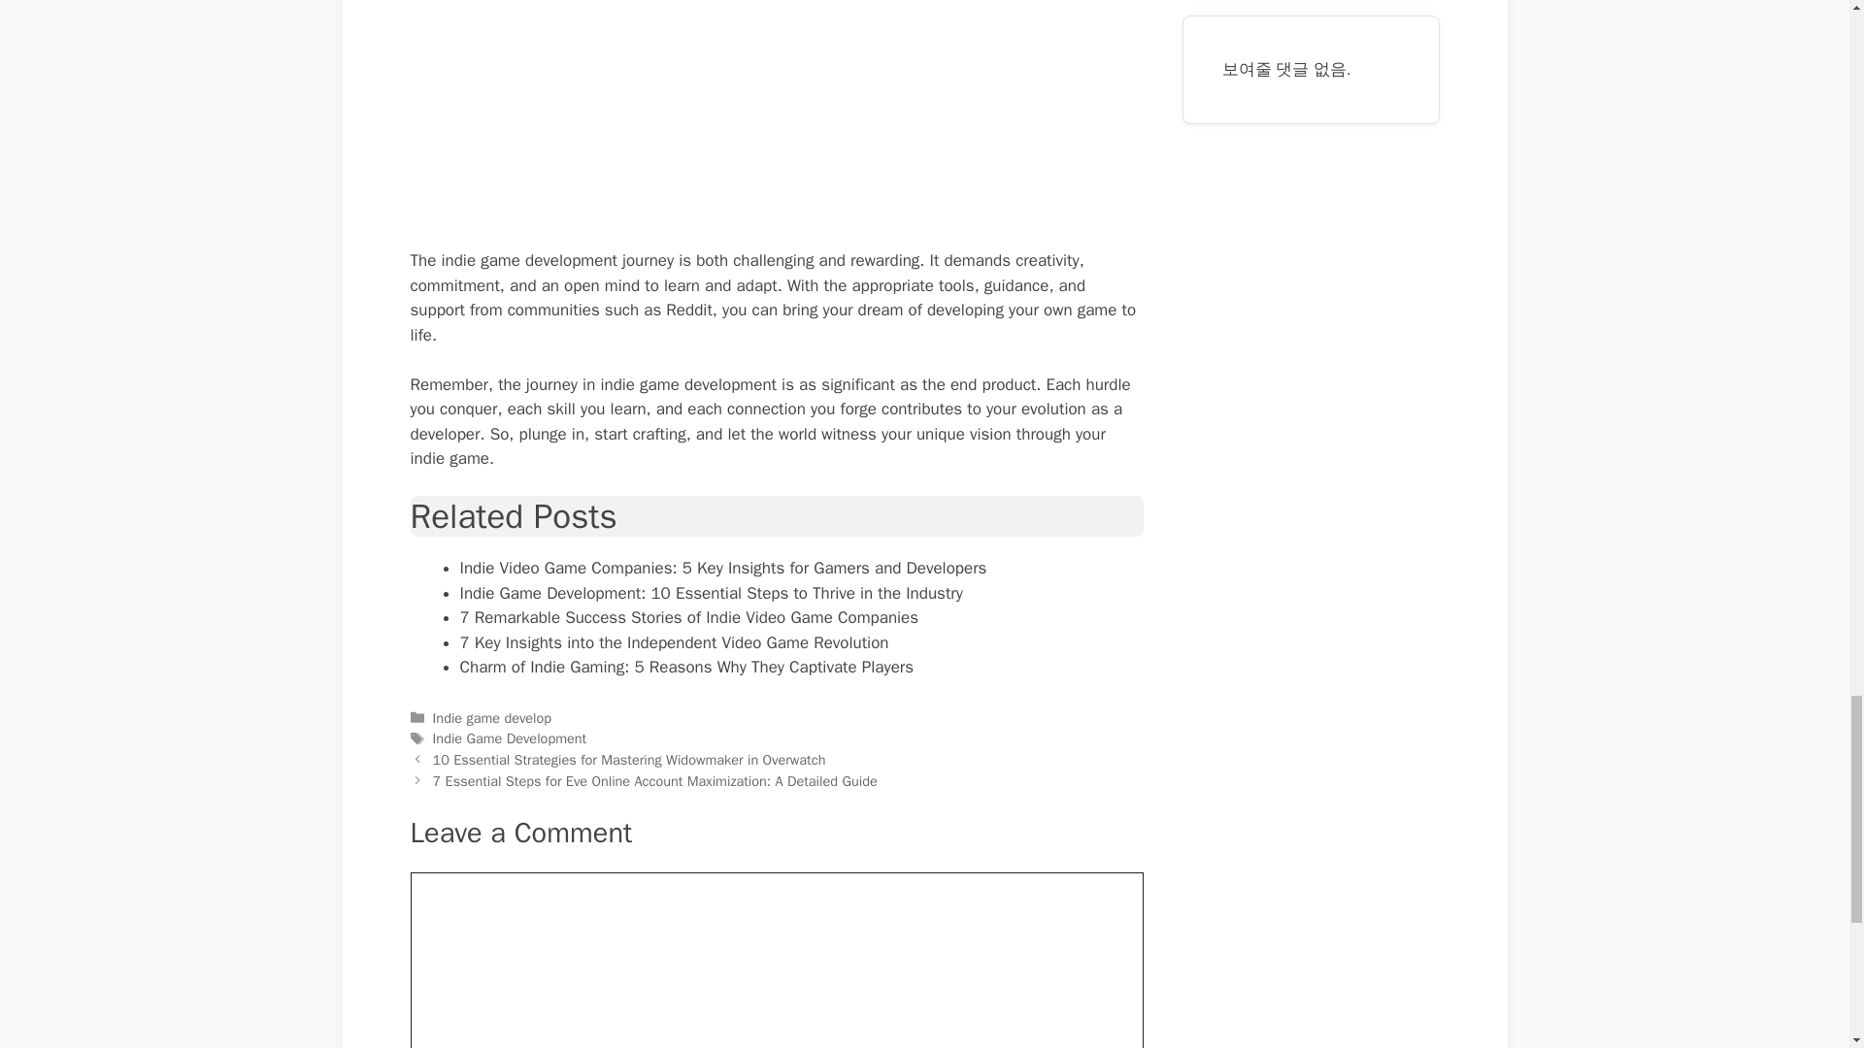 This screenshot has height=1048, width=1864. Describe the element at coordinates (687, 667) in the screenshot. I see `Charm of Indie Gaming: 5 Reasons Why They Captivate Players` at that location.